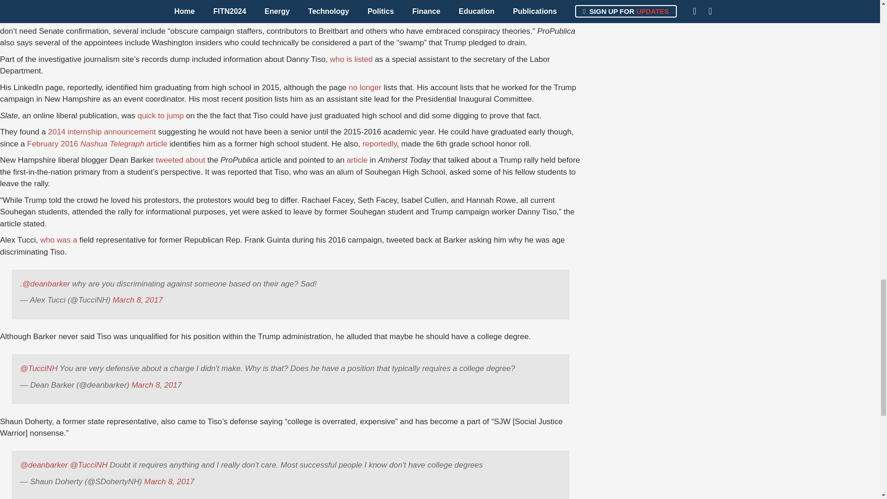  I want to click on reported, so click(168, 19).